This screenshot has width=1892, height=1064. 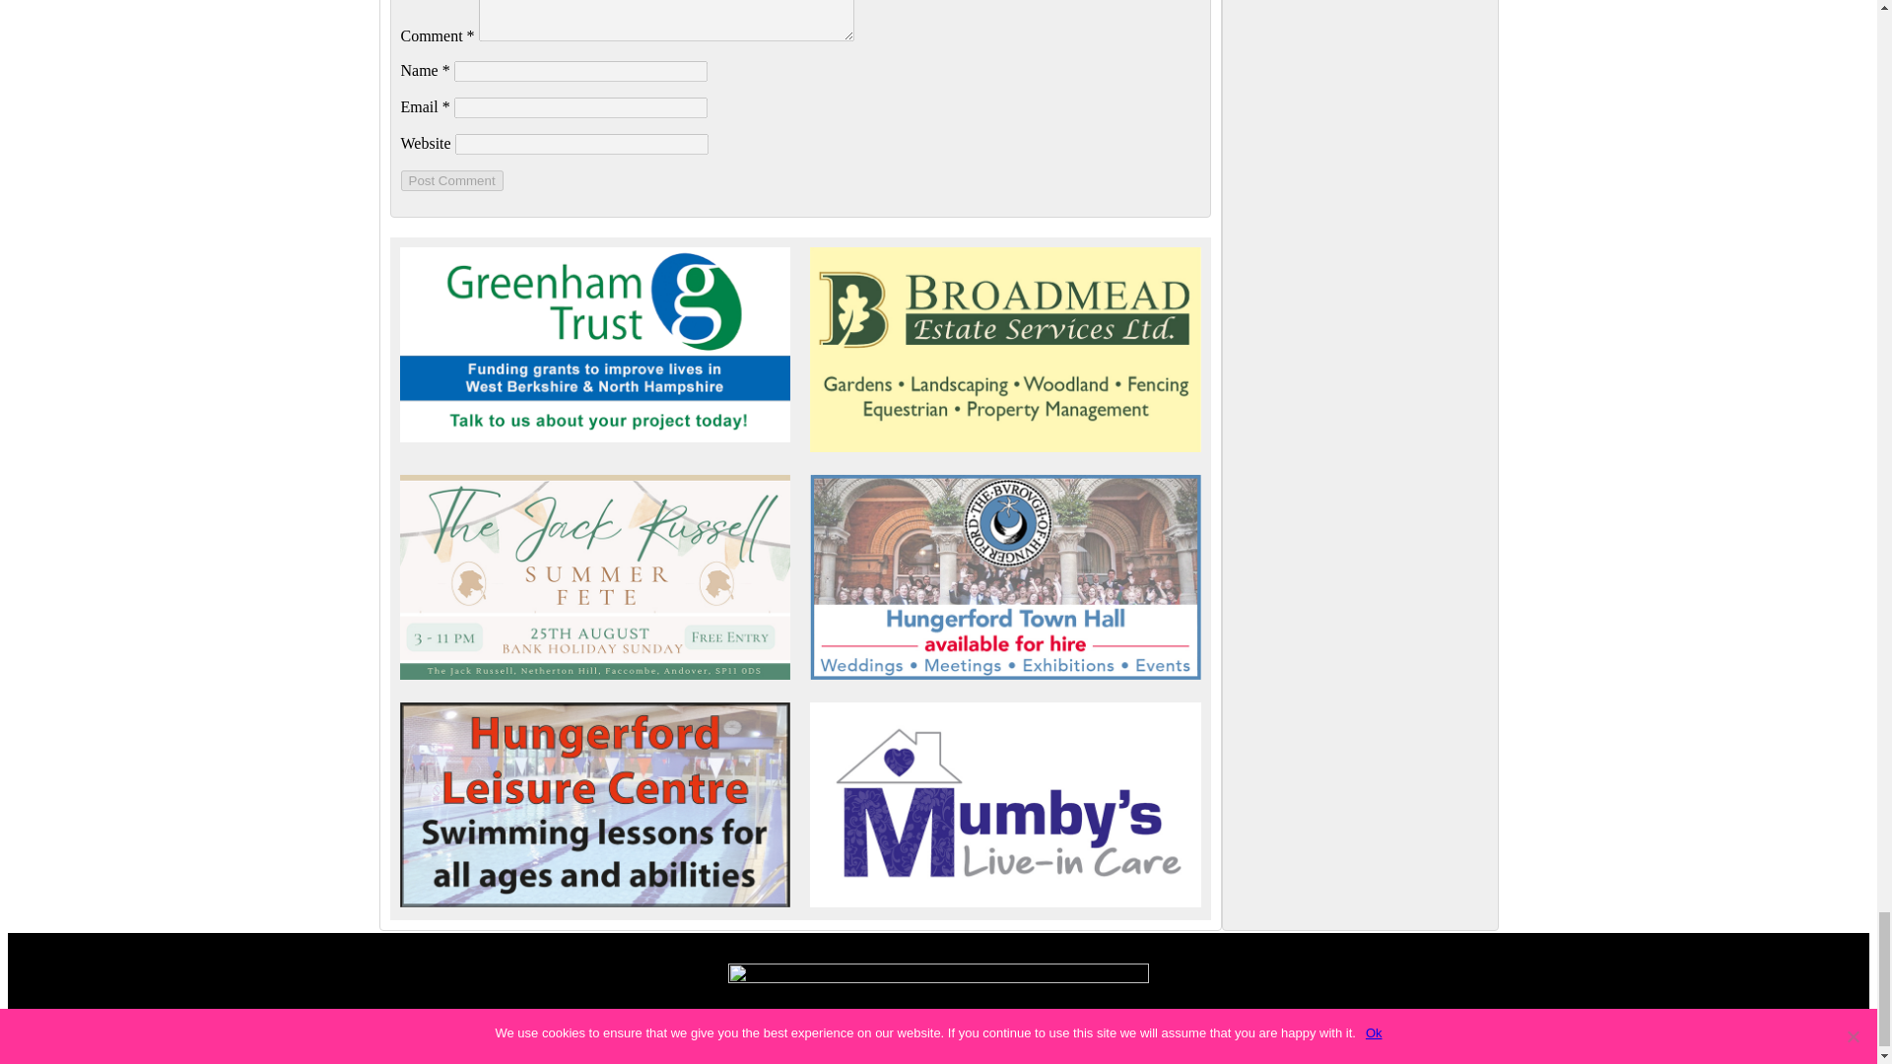 What do you see at coordinates (451, 180) in the screenshot?
I see `Post Comment` at bounding box center [451, 180].